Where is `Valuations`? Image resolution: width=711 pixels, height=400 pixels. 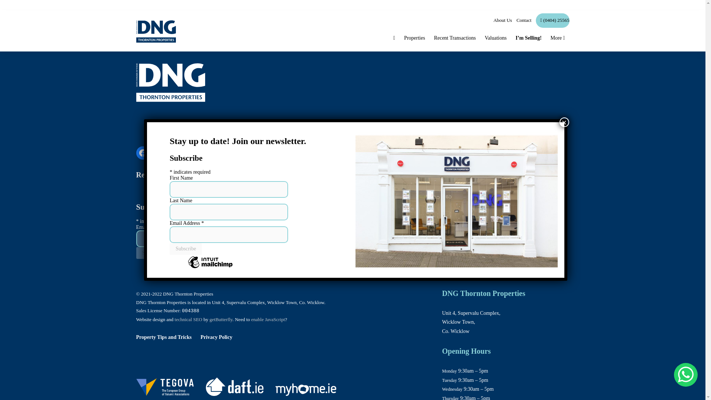 Valuations is located at coordinates (245, 175).